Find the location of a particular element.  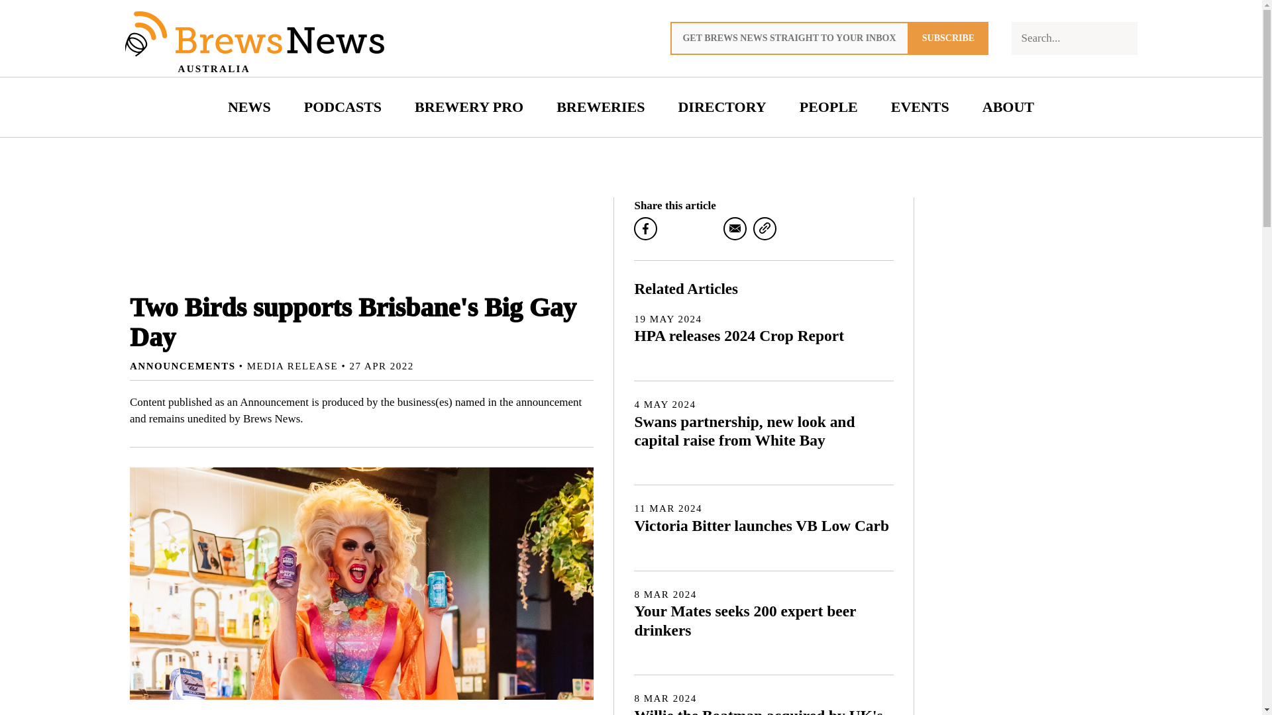

Twitter is located at coordinates (705, 228).